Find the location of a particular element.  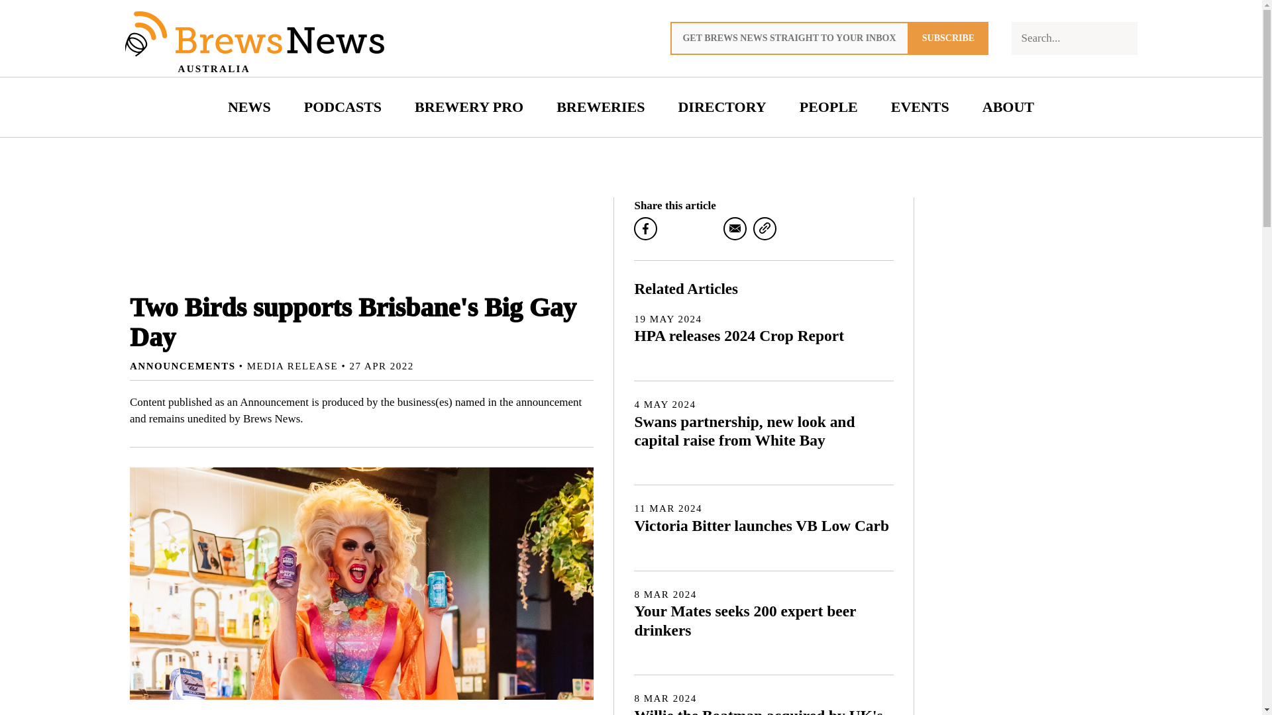

Twitter is located at coordinates (705, 228).